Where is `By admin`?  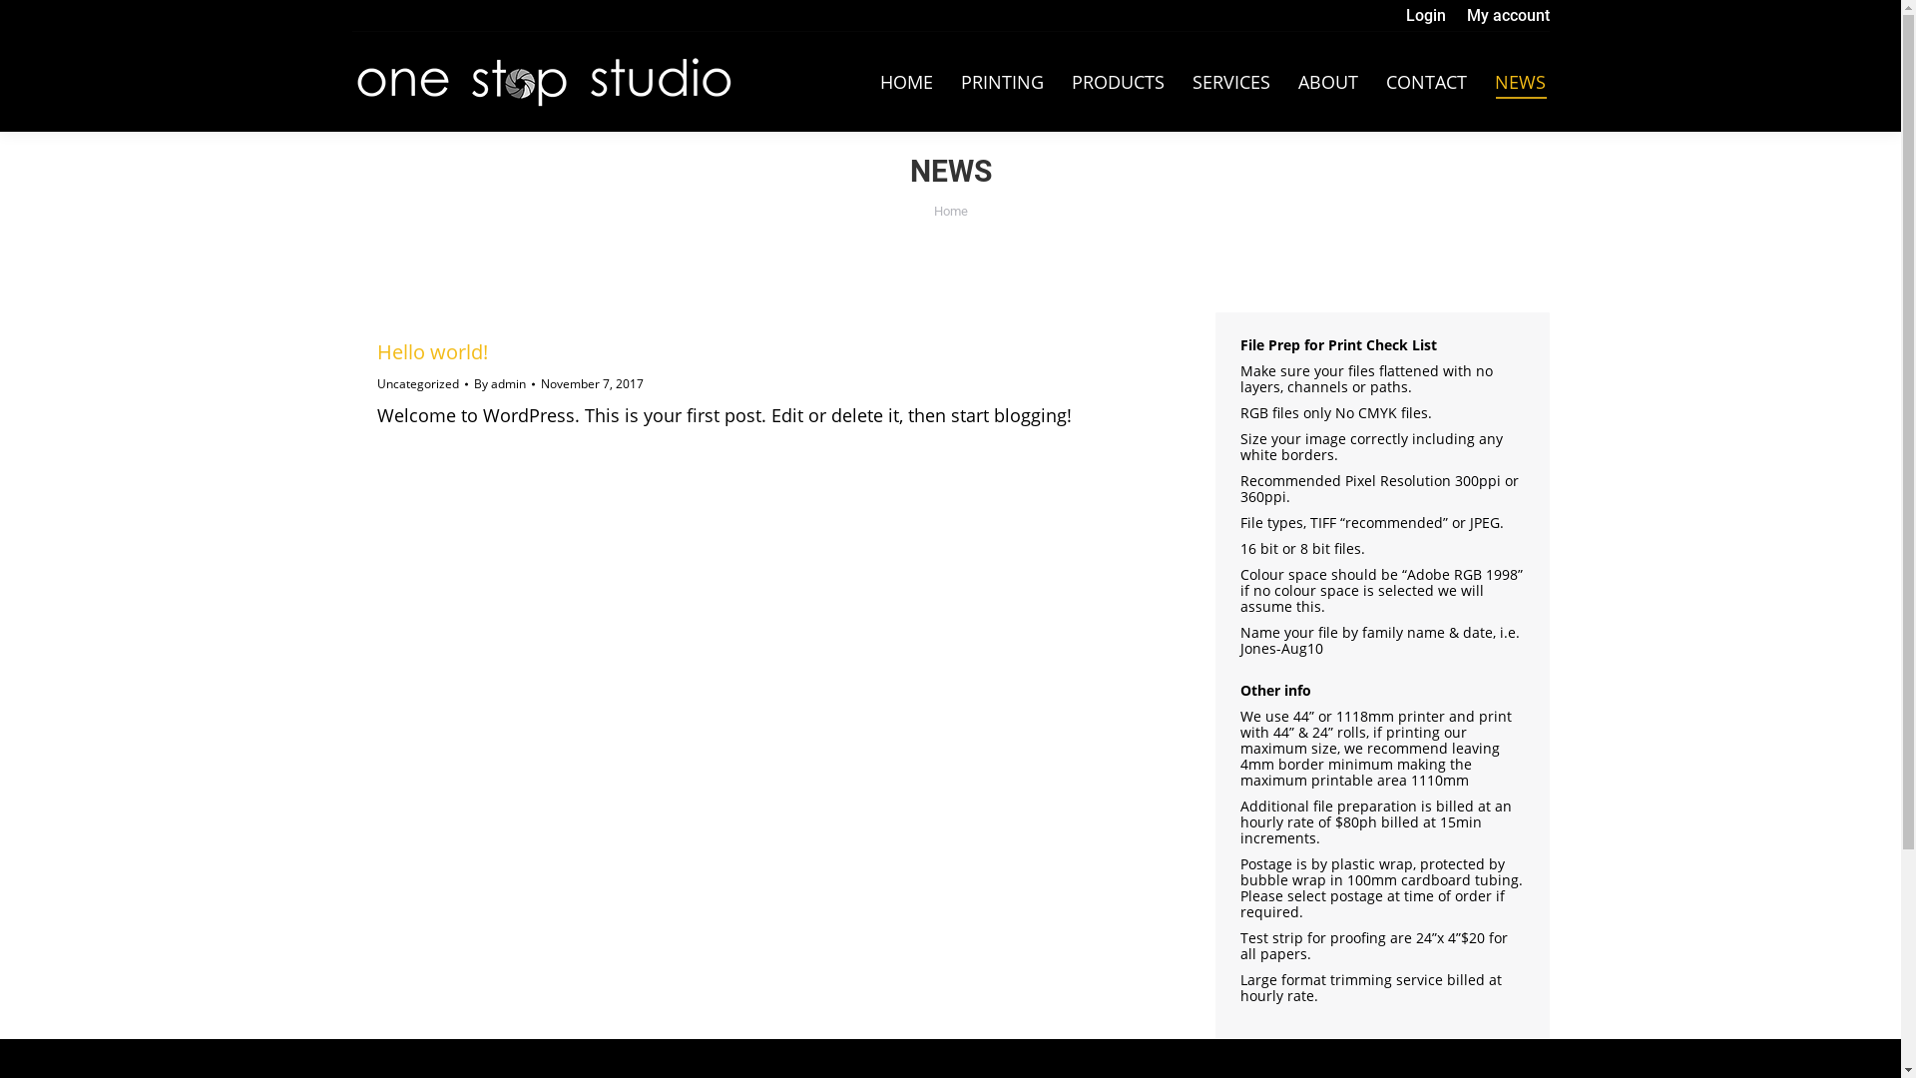 By admin is located at coordinates (503, 384).